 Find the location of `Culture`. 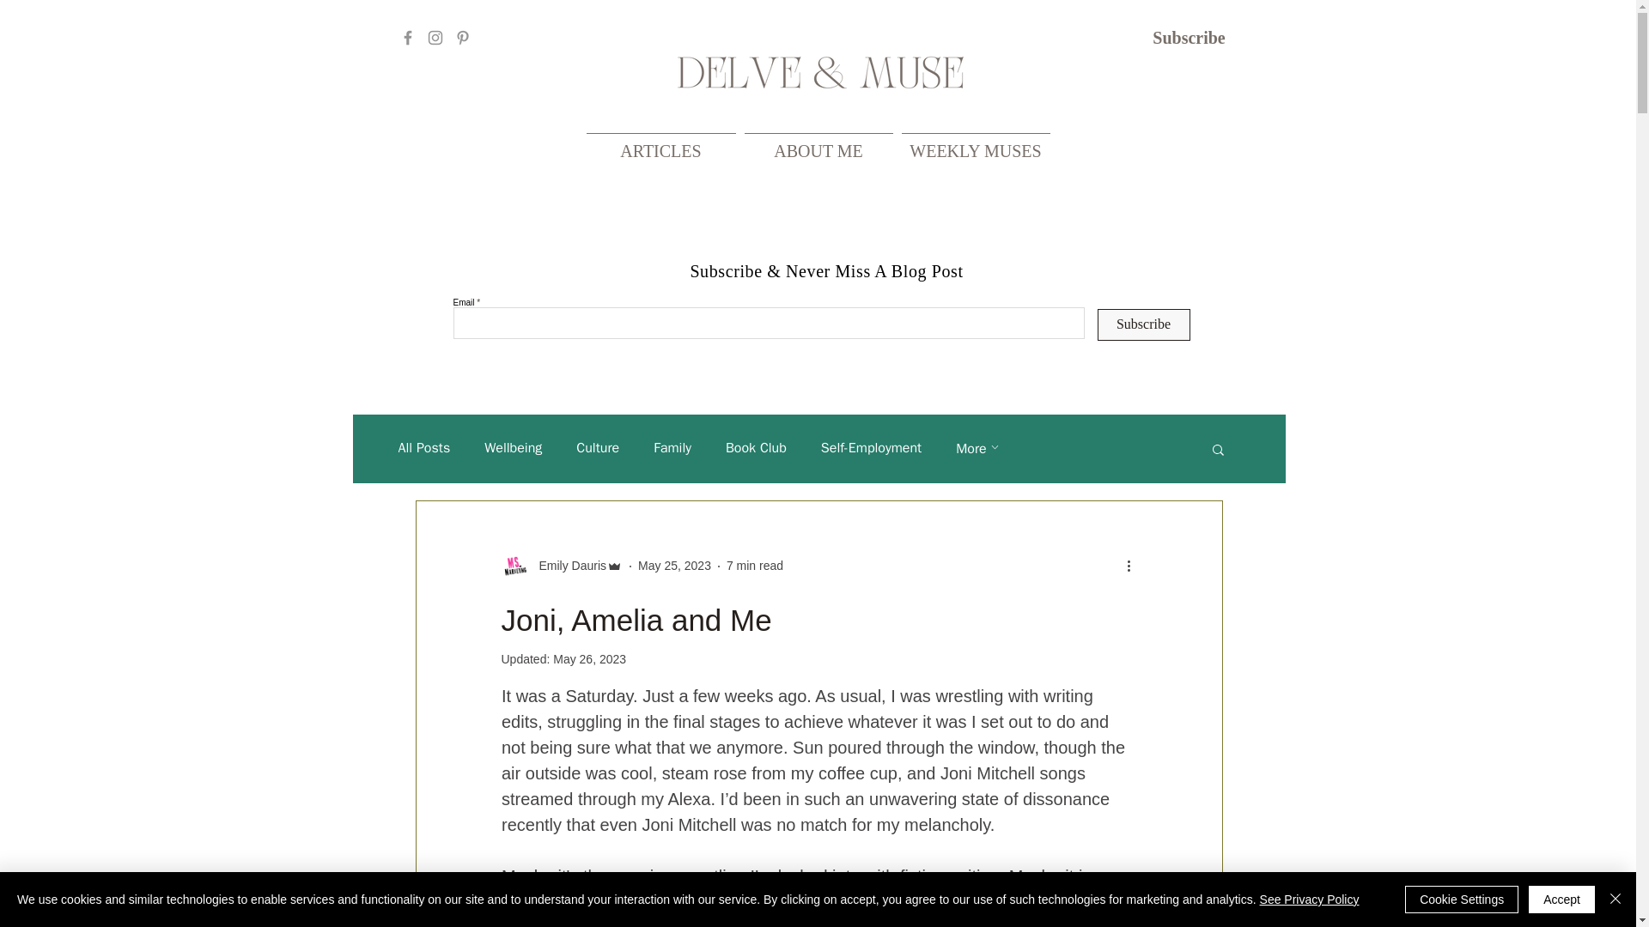

Culture is located at coordinates (598, 448).